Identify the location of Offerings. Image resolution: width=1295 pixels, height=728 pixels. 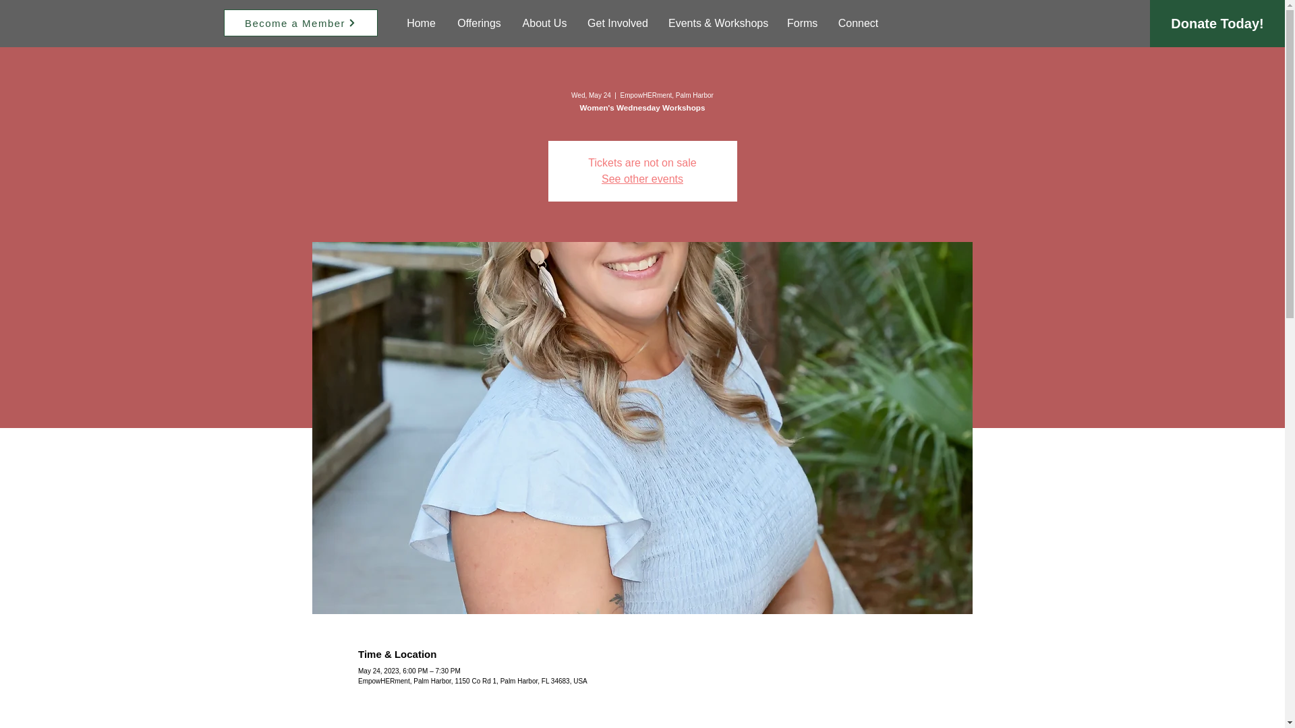
(479, 23).